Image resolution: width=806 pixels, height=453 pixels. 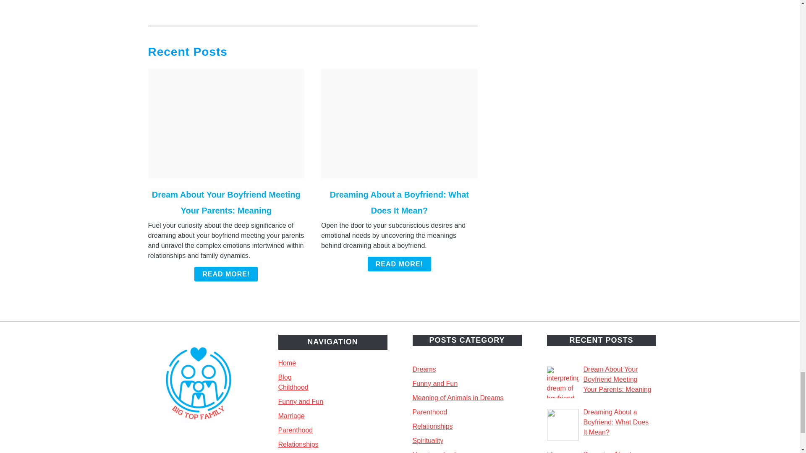 I want to click on link to Dreaming About a Boyfriend: What Does It Mean?, so click(x=399, y=124).